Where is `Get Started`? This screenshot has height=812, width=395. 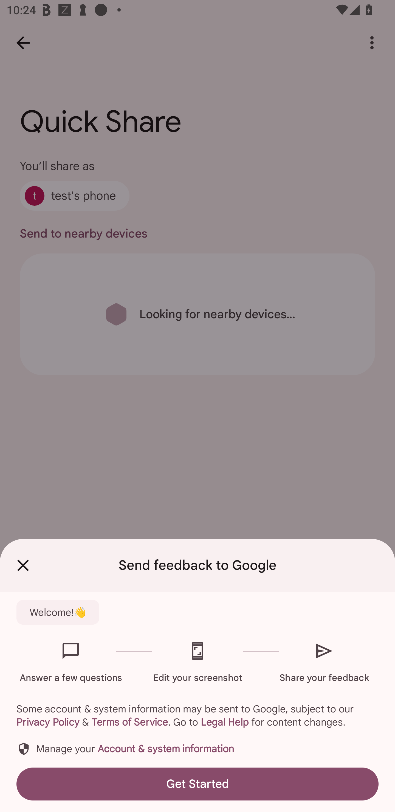
Get Started is located at coordinates (198, 784).